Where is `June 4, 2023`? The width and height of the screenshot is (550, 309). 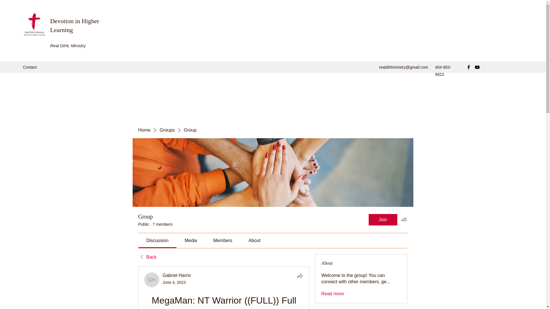 June 4, 2023 is located at coordinates (174, 282).